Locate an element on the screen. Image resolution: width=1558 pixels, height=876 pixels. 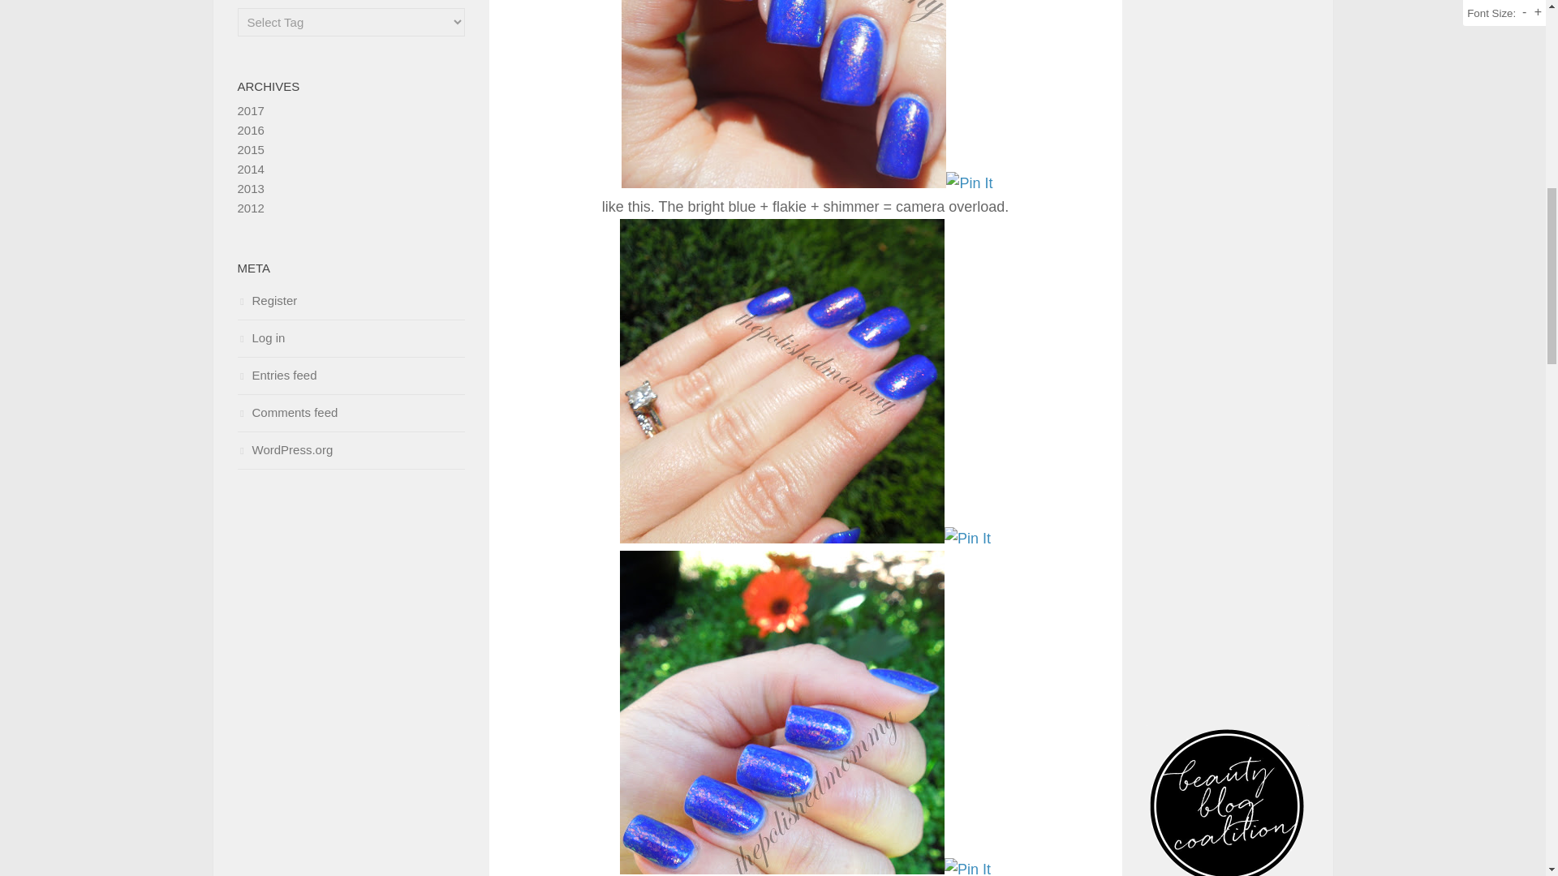
Pin It is located at coordinates (969, 183).